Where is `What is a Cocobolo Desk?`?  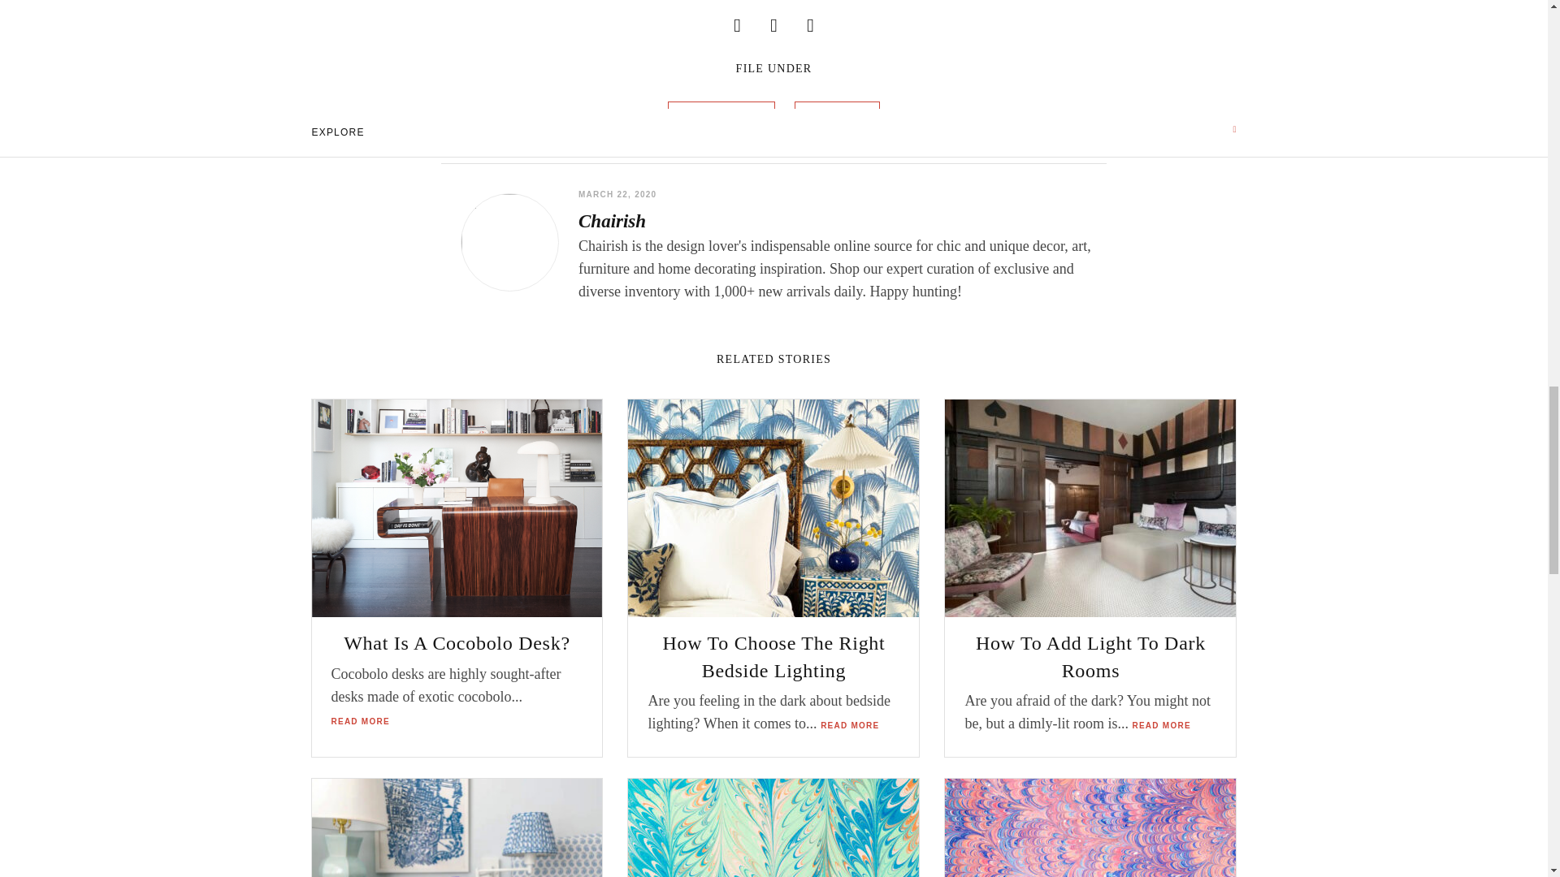 What is a Cocobolo Desk? is located at coordinates (457, 508).